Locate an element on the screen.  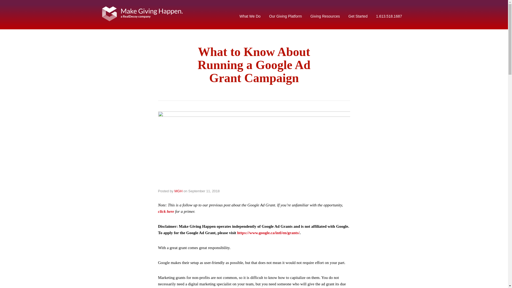
Our Giving Platform is located at coordinates (285, 16).